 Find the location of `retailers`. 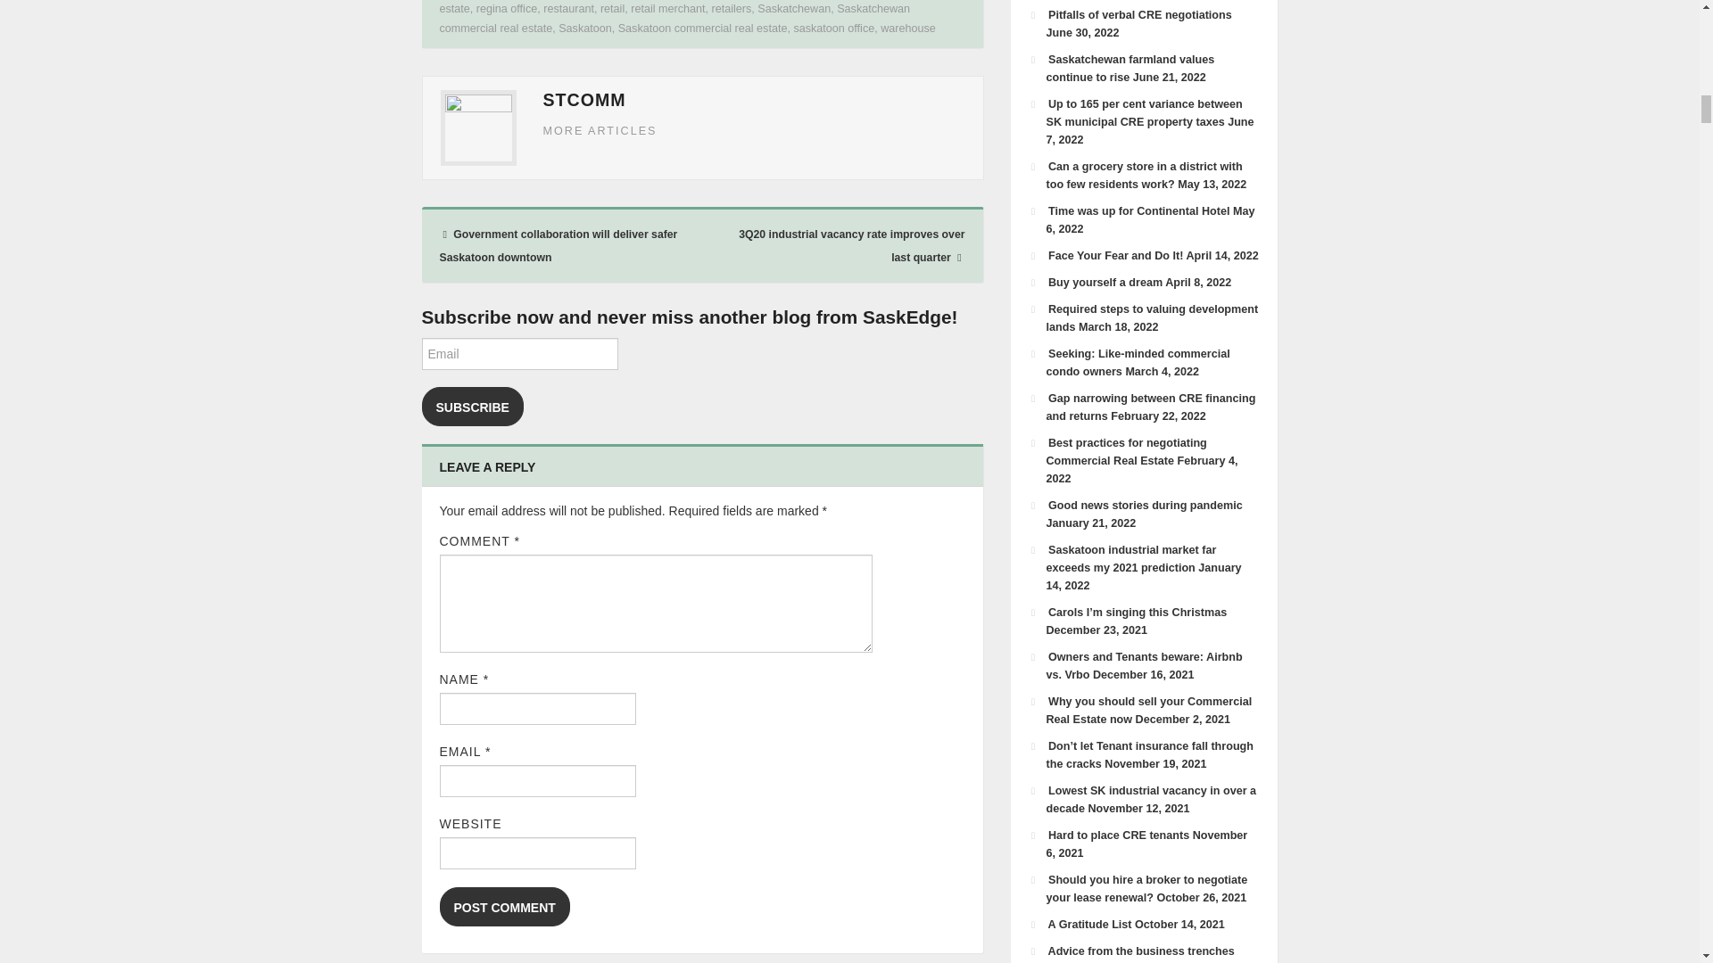

retailers is located at coordinates (732, 9).